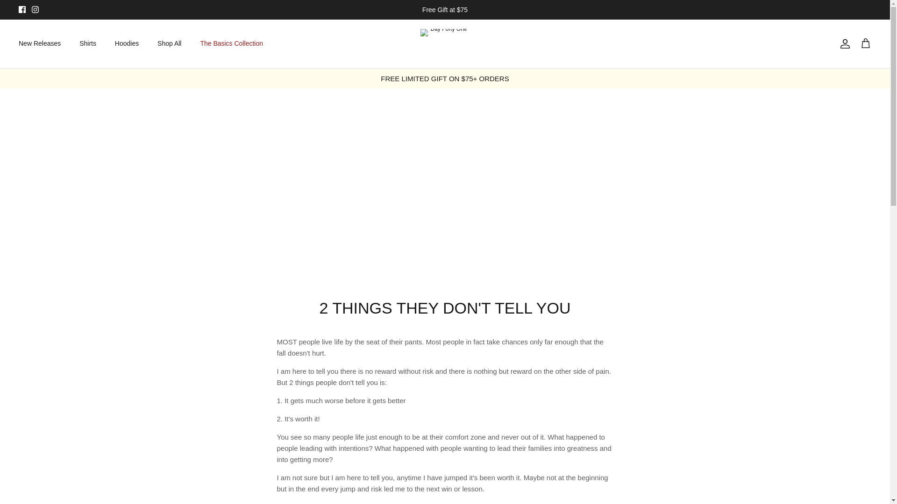 The width and height of the screenshot is (897, 504). Describe the element at coordinates (127, 43) in the screenshot. I see `Hoodies` at that location.